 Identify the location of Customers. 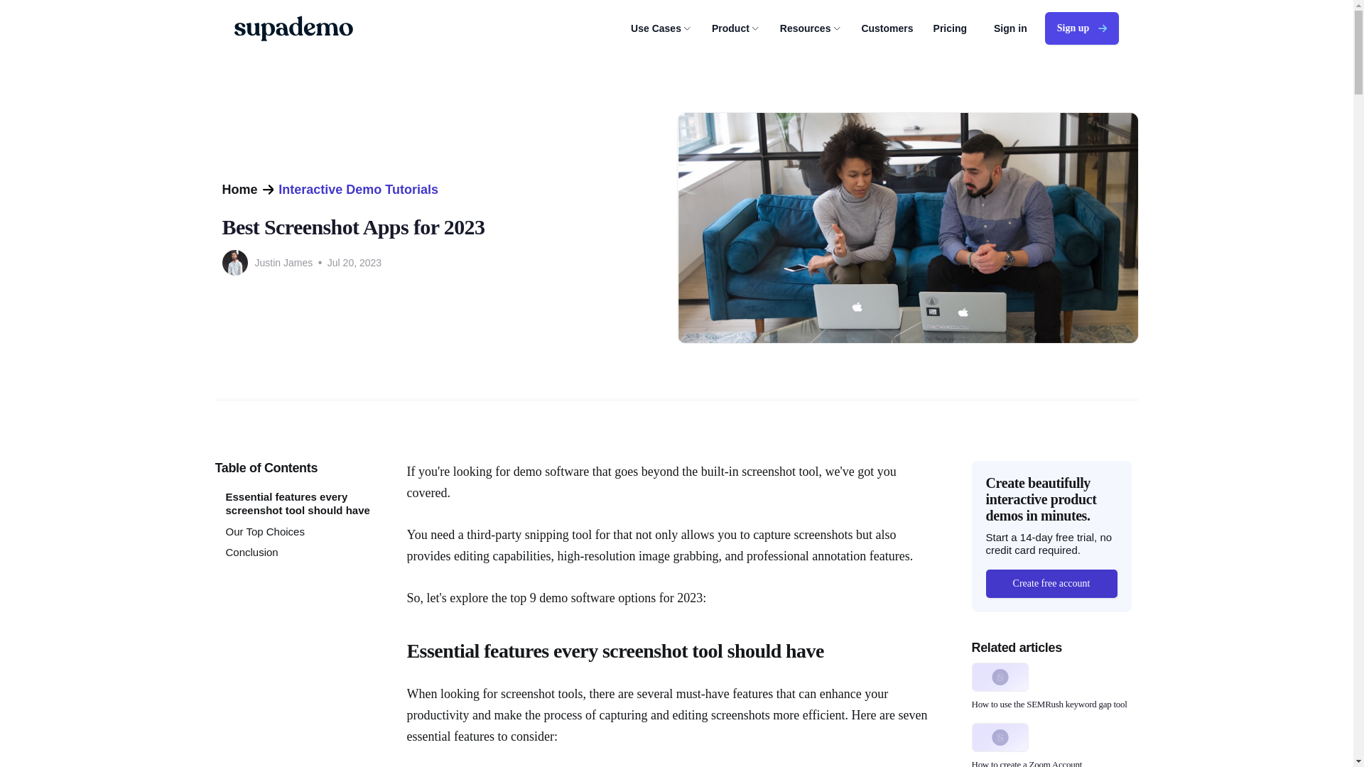
(887, 28).